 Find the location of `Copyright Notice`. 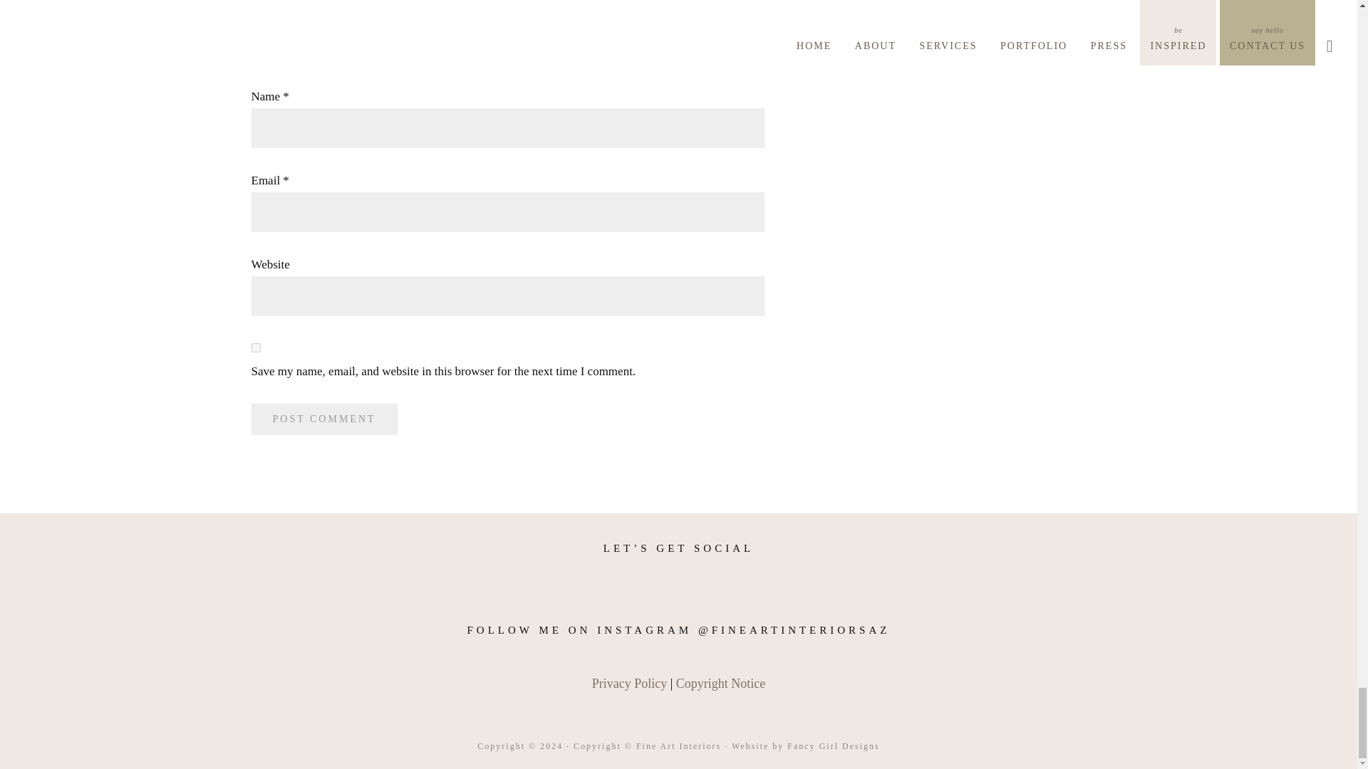

Copyright Notice is located at coordinates (720, 684).